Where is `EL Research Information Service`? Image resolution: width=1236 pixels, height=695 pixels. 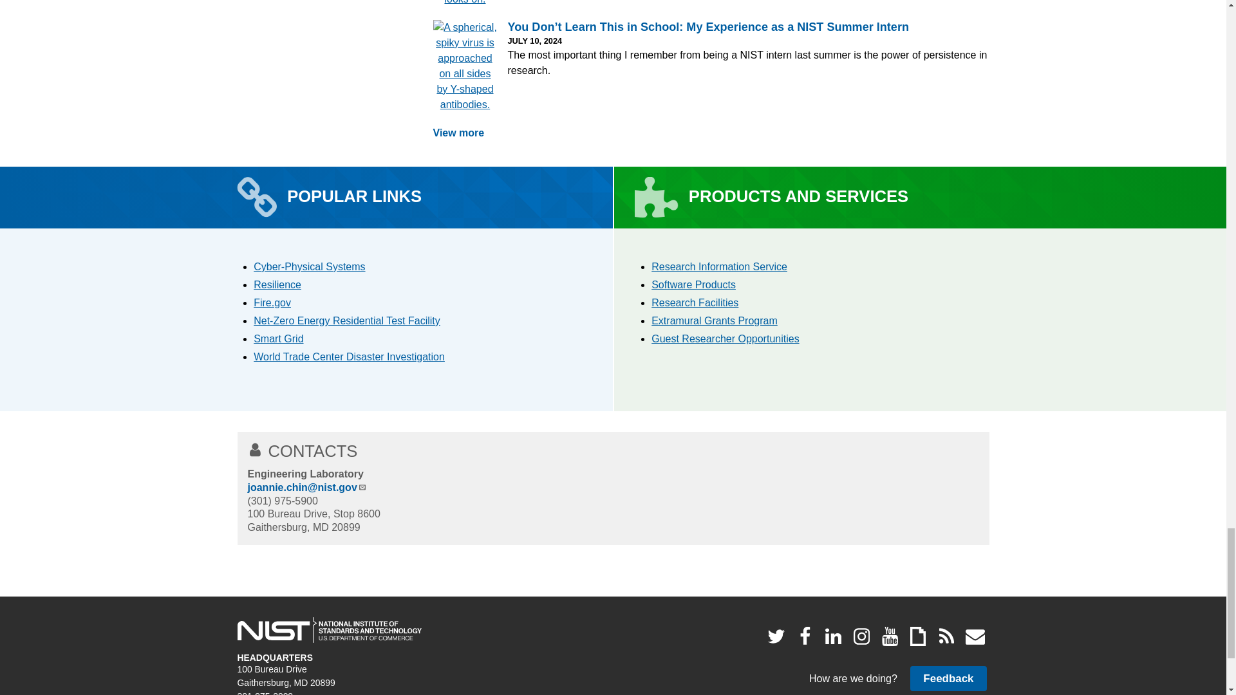 EL Research Information Service is located at coordinates (719, 266).